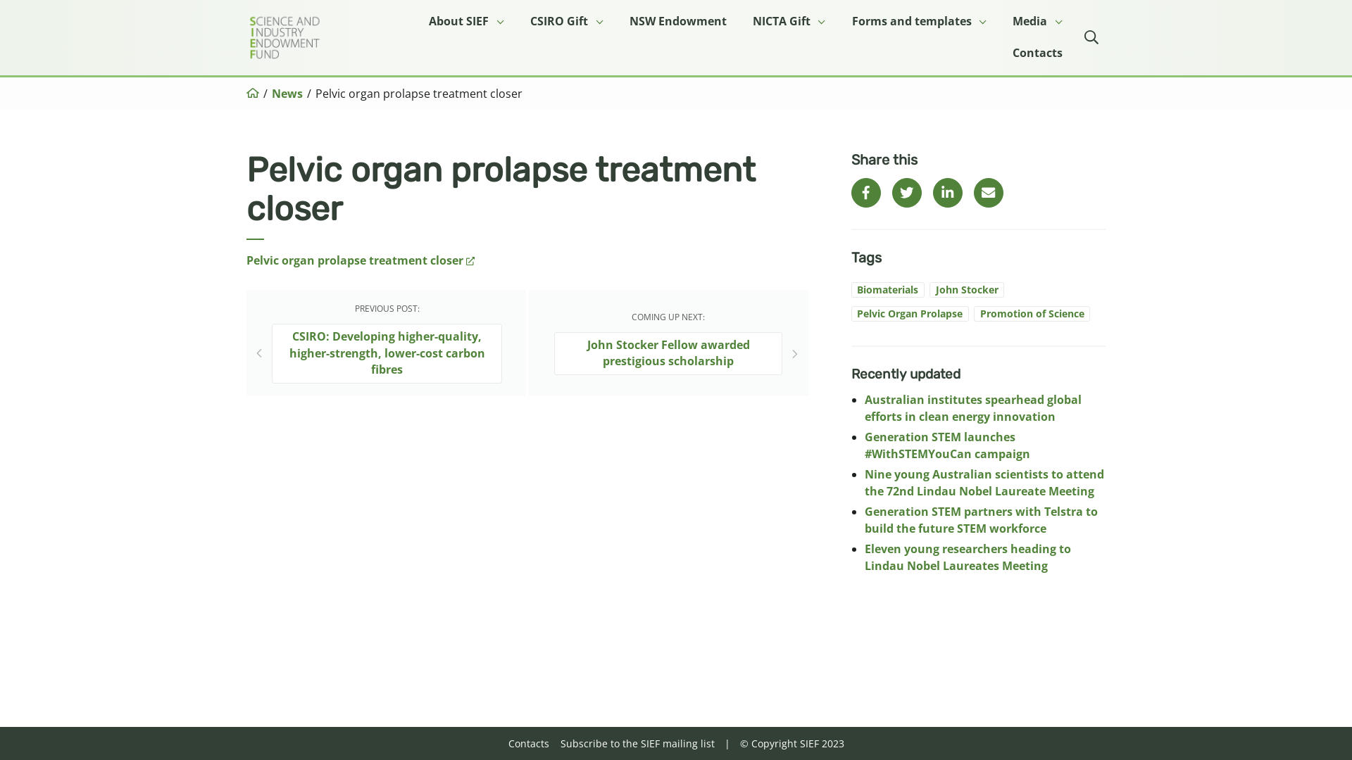 The image size is (1352, 760). What do you see at coordinates (361, 260) in the screenshot?
I see `Pelvic organ prolapse treatment closer` at bounding box center [361, 260].